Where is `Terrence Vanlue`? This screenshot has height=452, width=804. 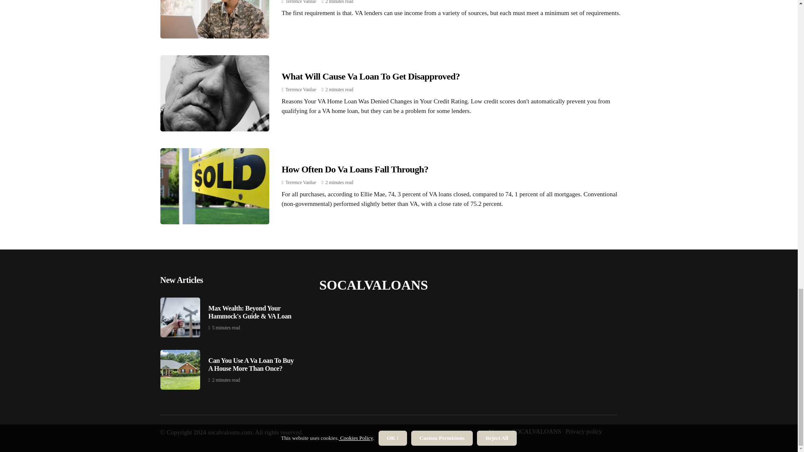 Terrence Vanlue is located at coordinates (301, 90).